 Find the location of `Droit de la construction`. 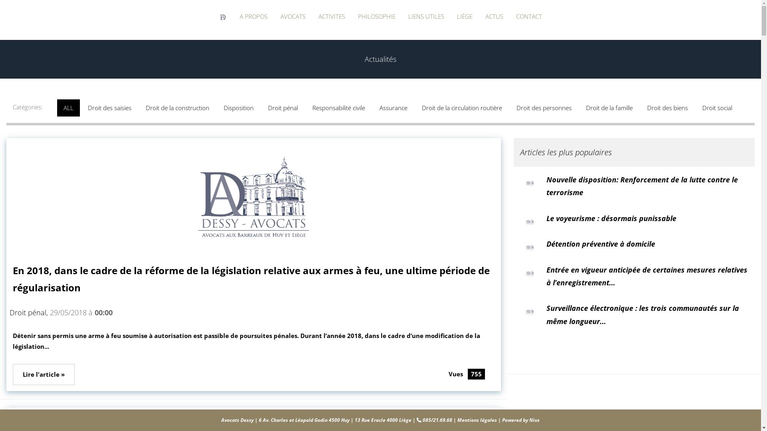

Droit de la construction is located at coordinates (178, 107).